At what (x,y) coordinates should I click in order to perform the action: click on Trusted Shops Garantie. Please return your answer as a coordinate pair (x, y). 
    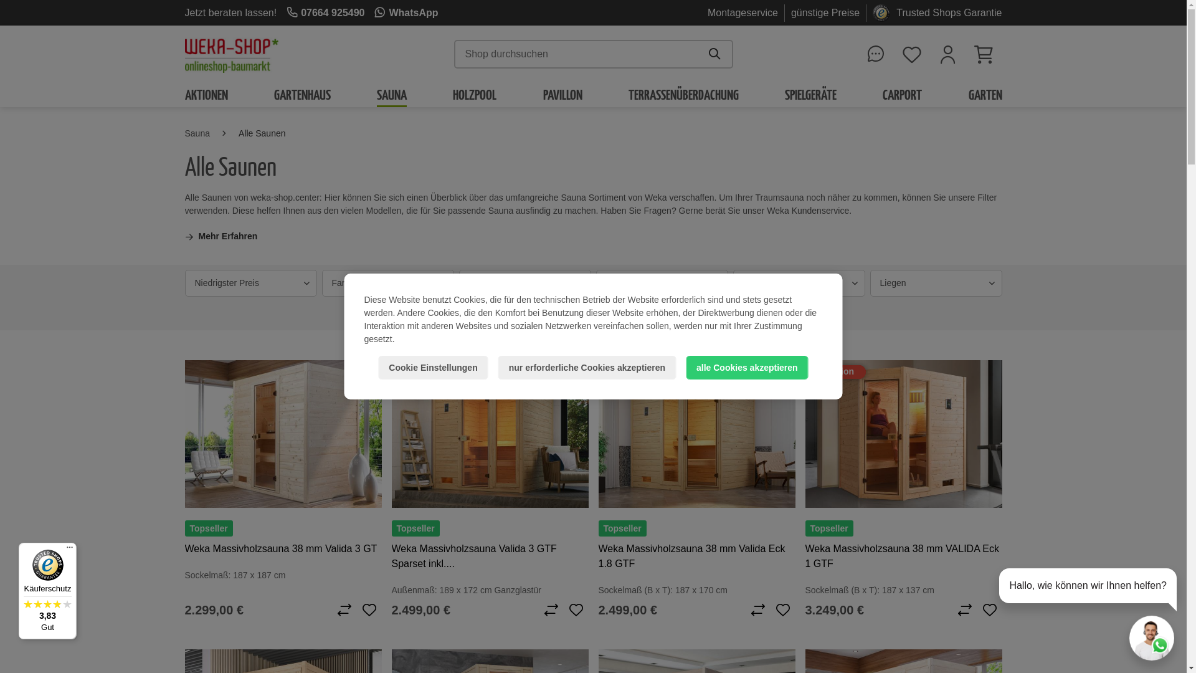
    Looking at the image, I should click on (949, 12).